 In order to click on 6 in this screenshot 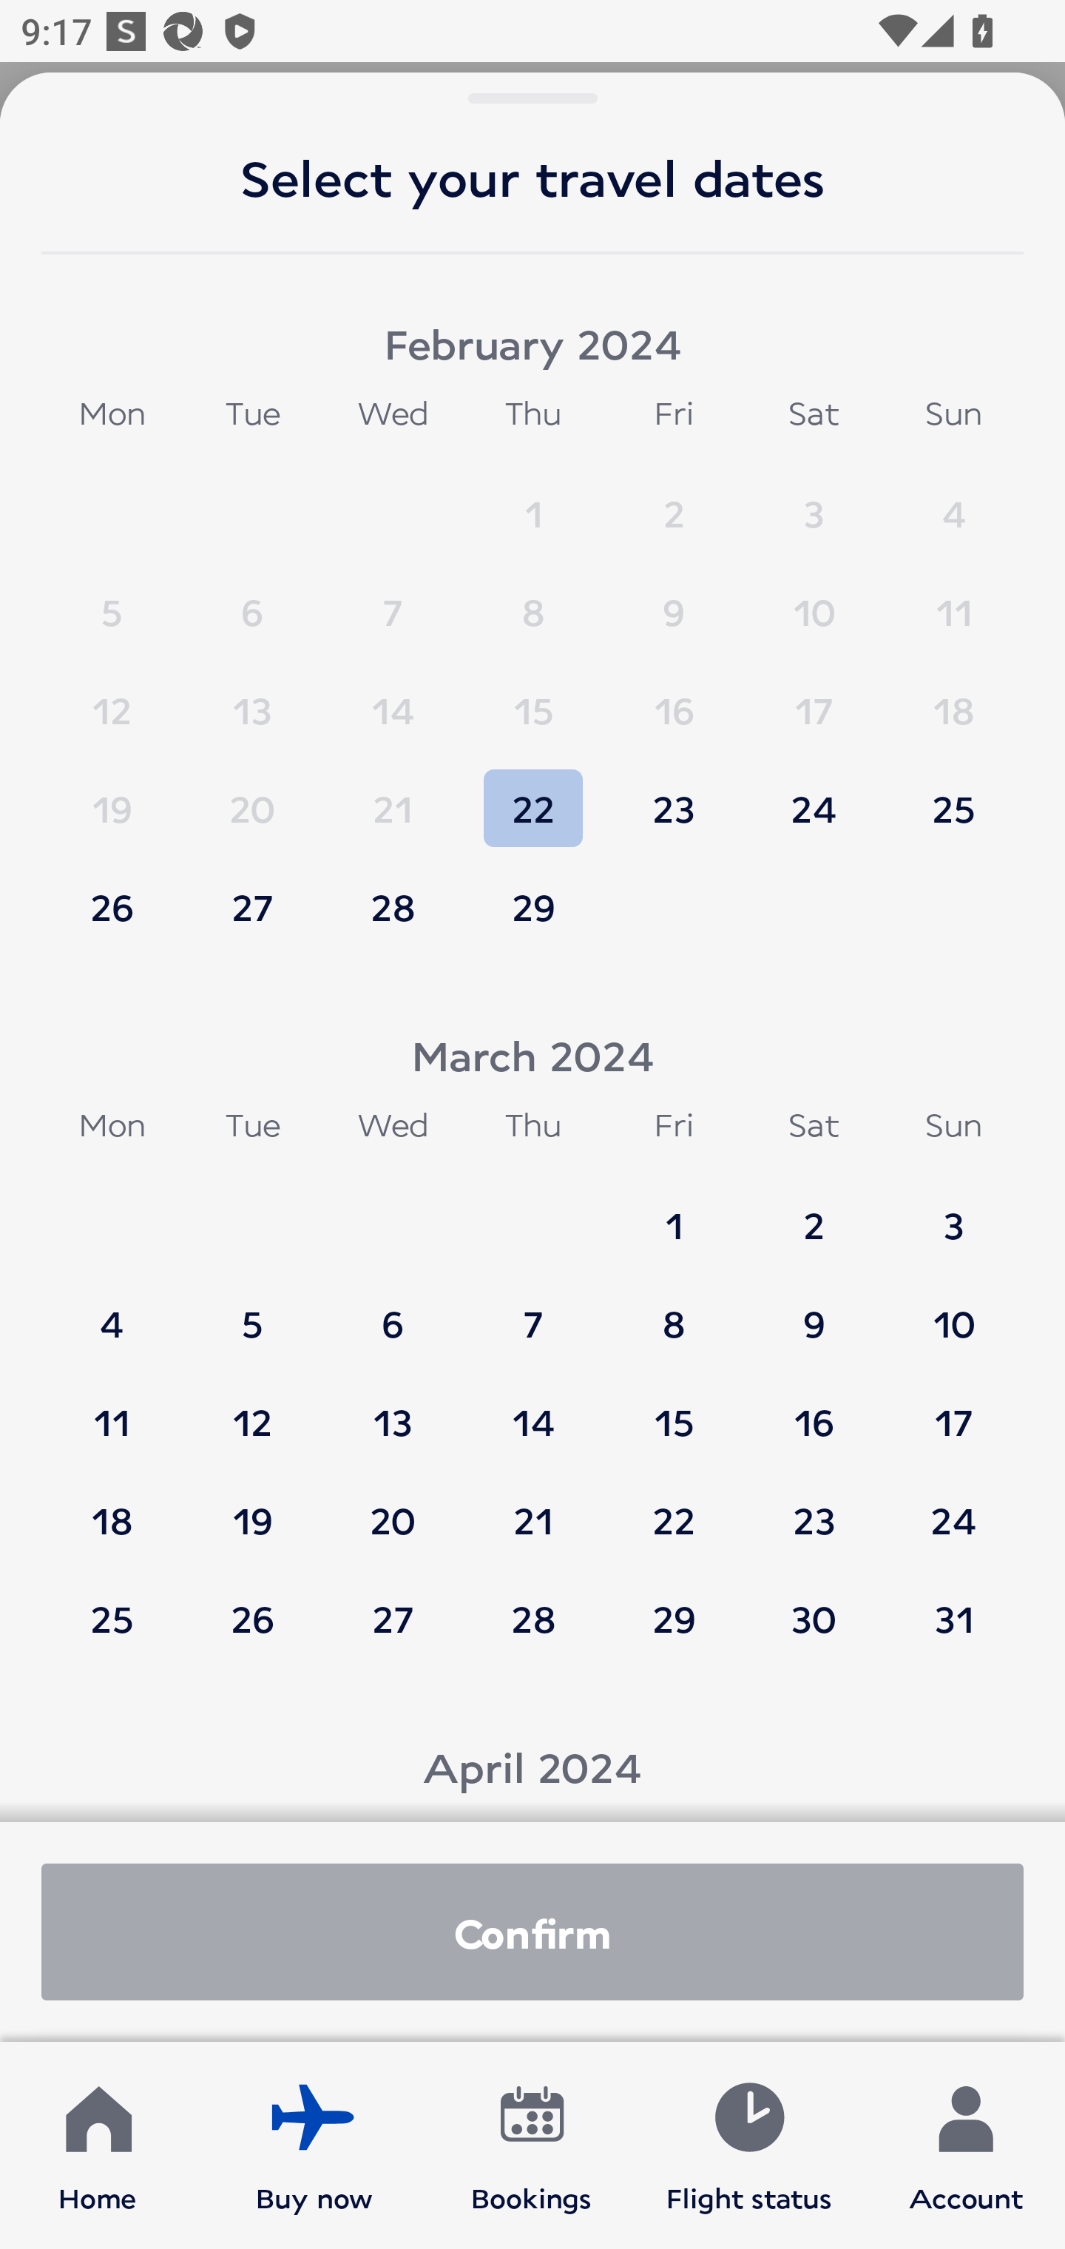, I will do `click(252, 598)`.